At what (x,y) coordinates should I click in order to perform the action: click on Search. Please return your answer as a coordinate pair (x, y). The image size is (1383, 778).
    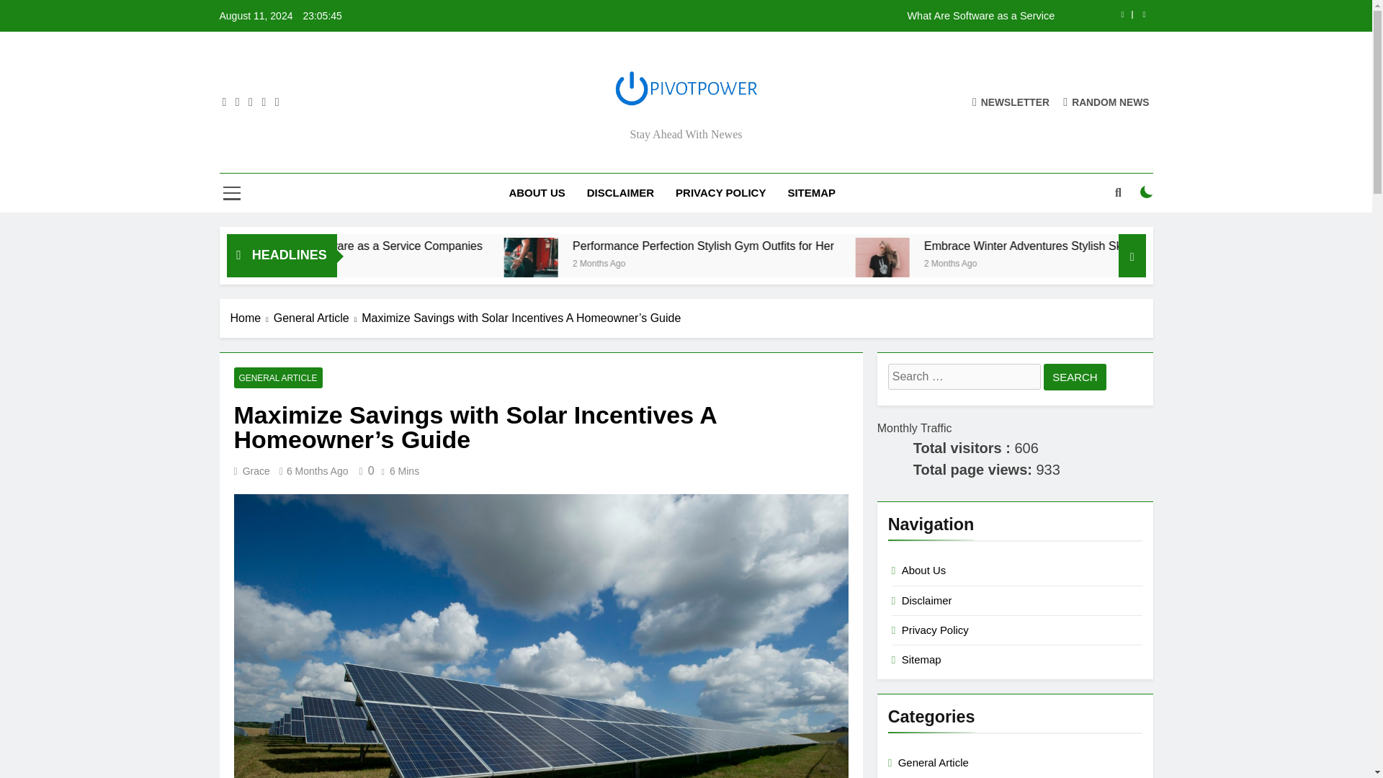
    Looking at the image, I should click on (1075, 377).